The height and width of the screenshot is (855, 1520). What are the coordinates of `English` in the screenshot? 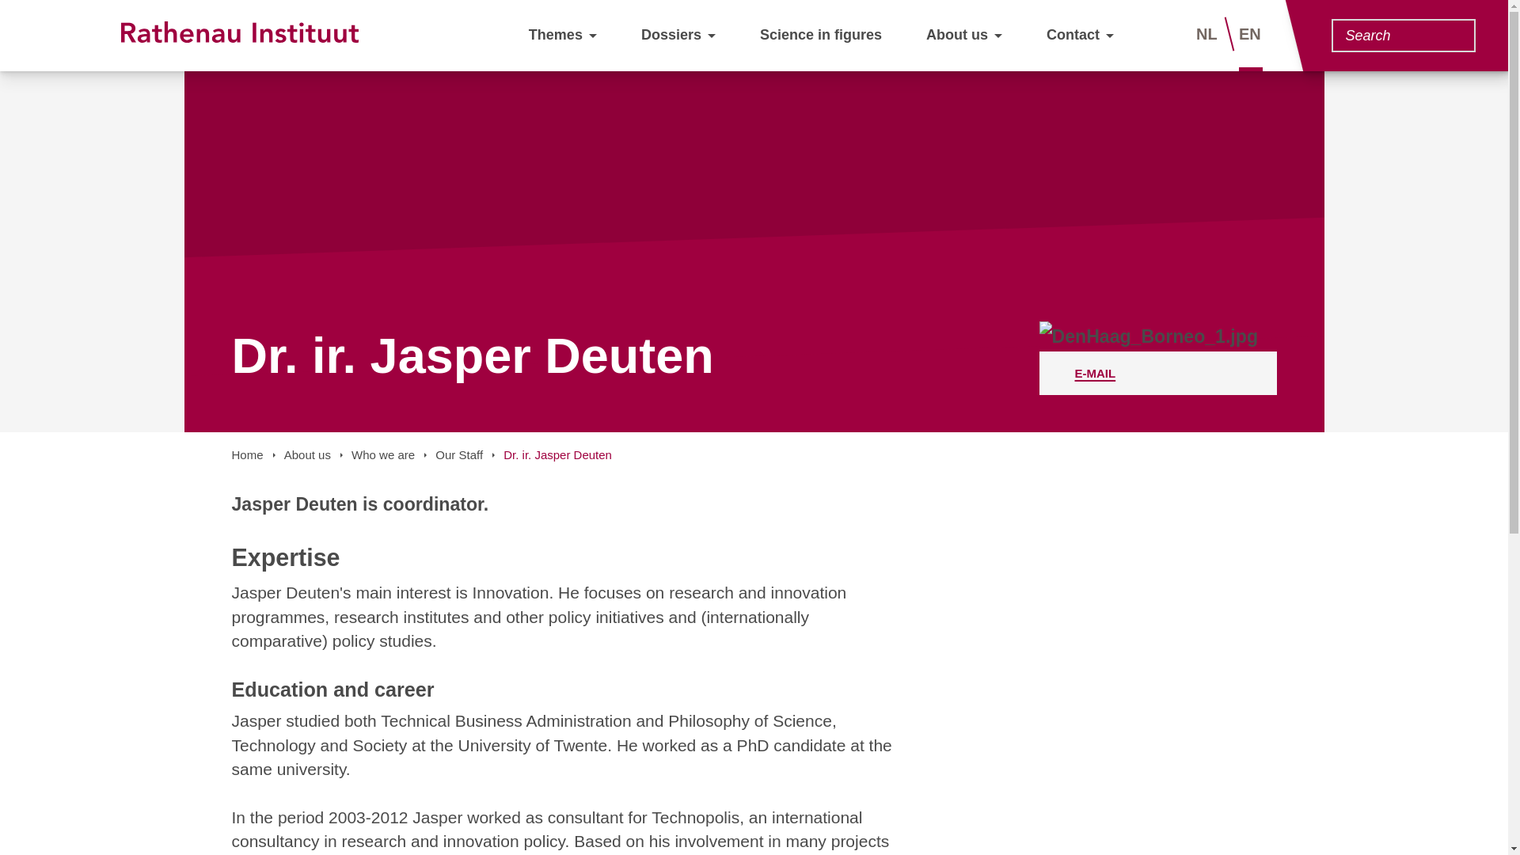 It's located at (1251, 35).